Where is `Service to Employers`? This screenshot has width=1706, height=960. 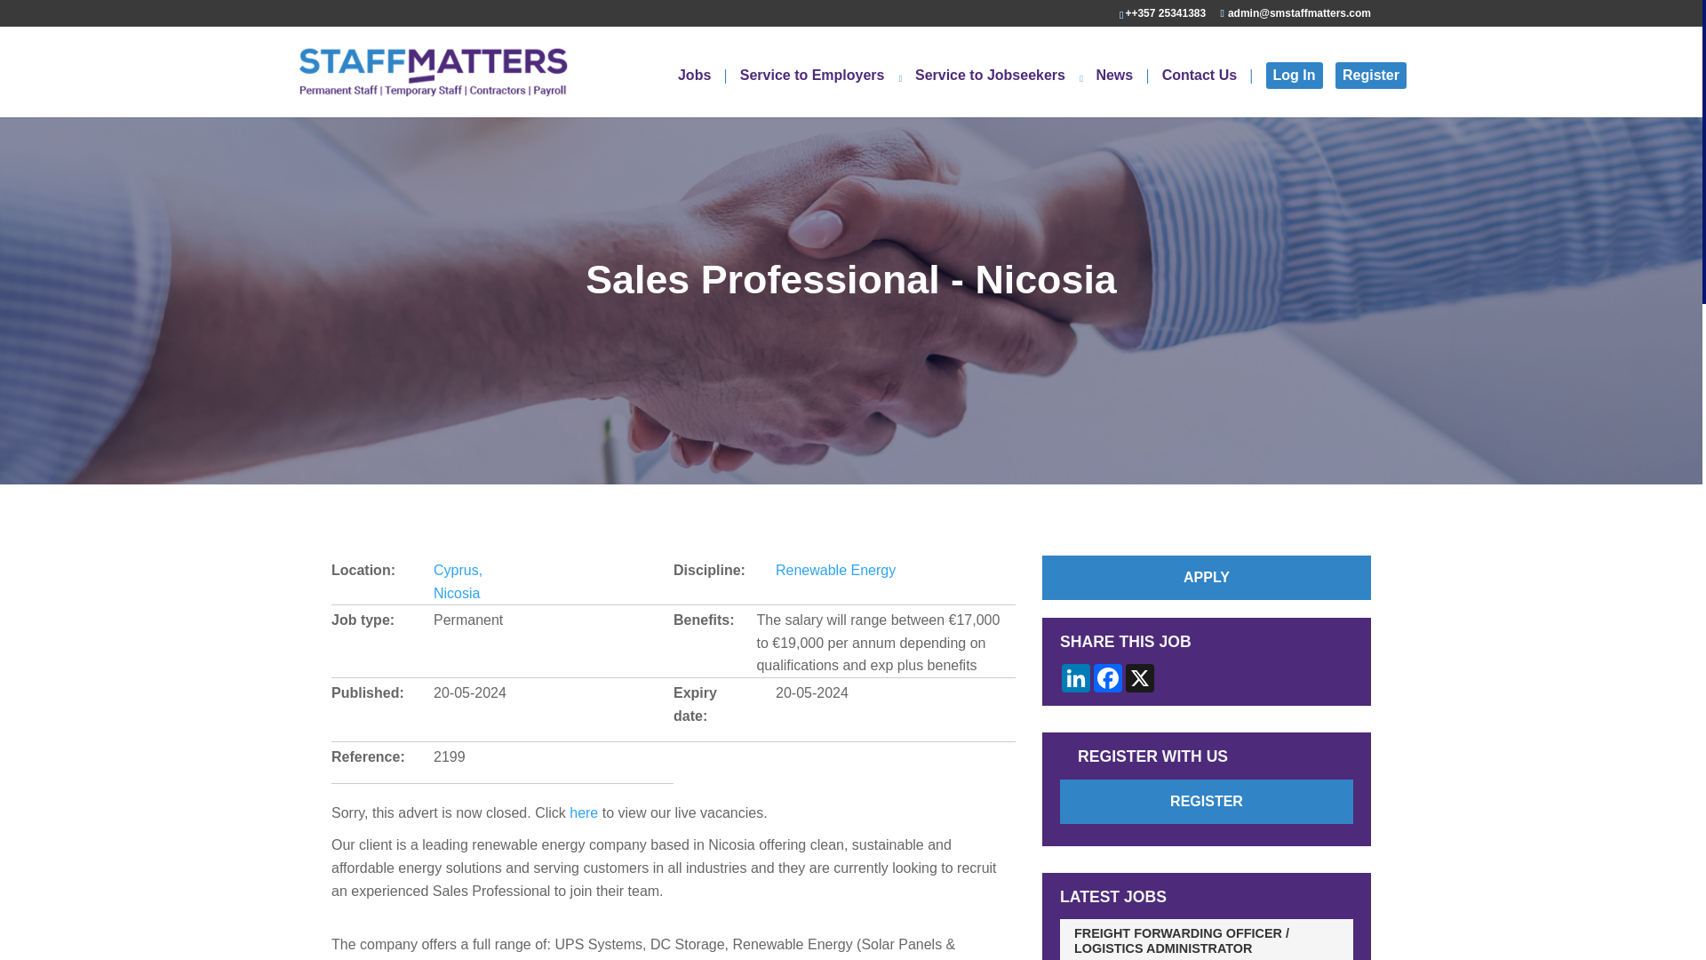 Service to Employers is located at coordinates (821, 92).